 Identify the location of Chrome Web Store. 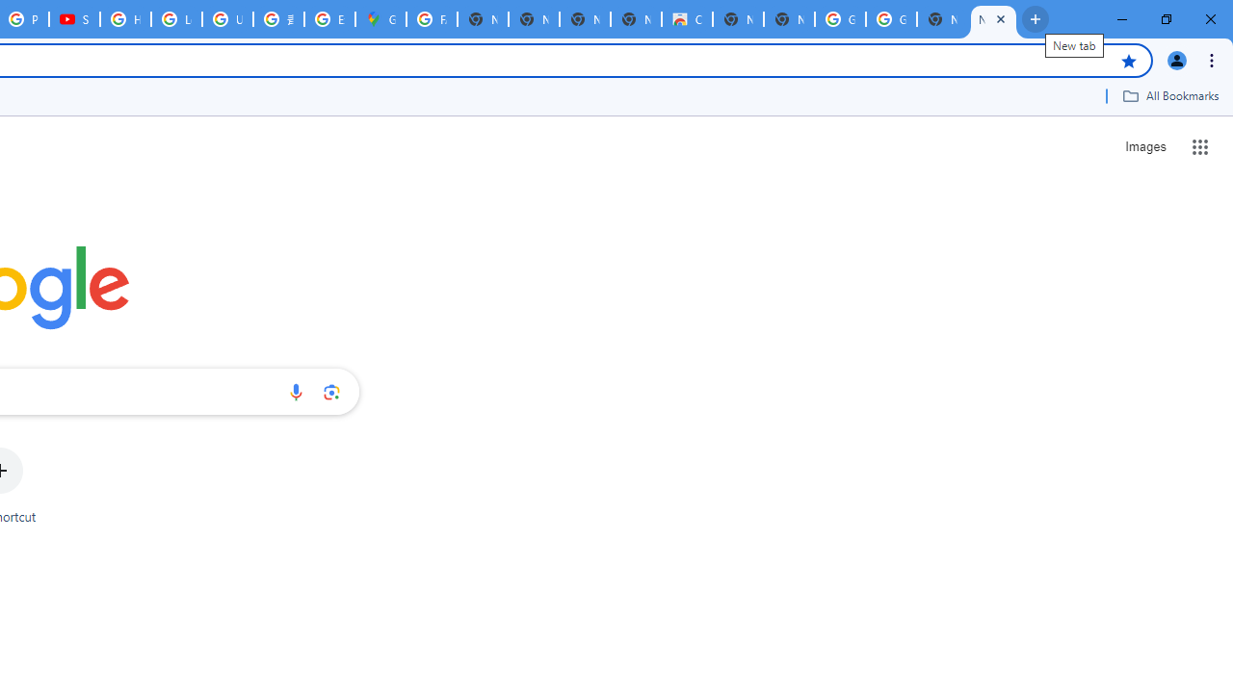
(687, 19).